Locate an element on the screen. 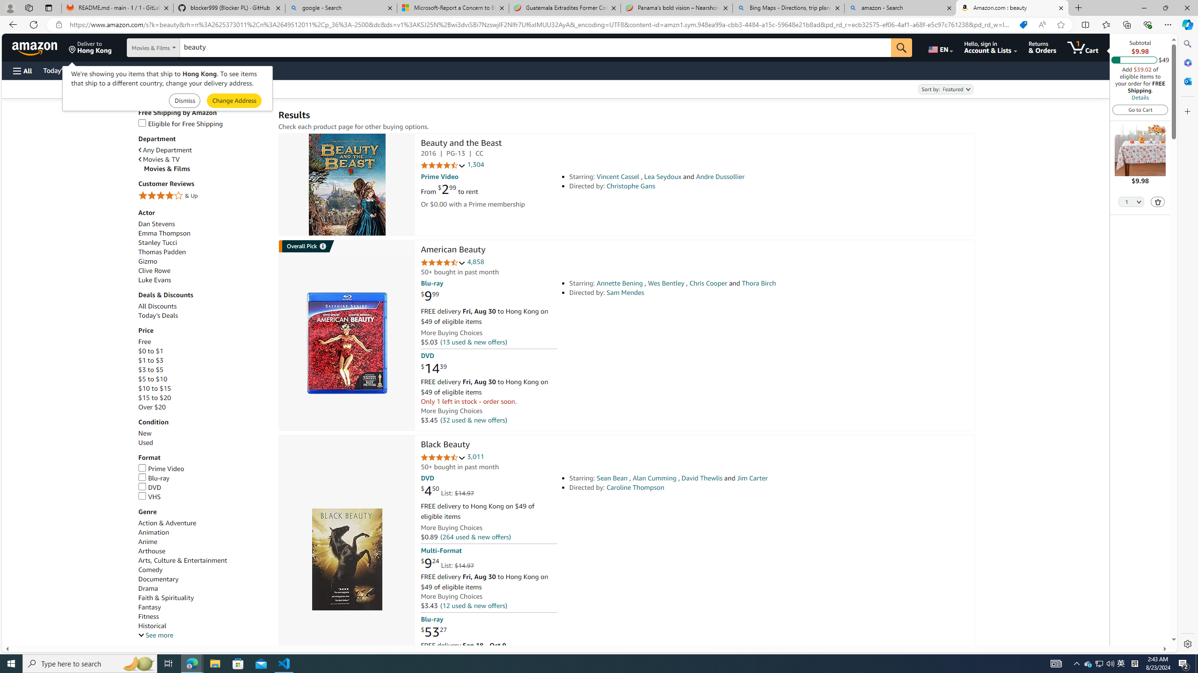 This screenshot has height=673, width=1198. 4.7 out of 5 stars is located at coordinates (443, 458).